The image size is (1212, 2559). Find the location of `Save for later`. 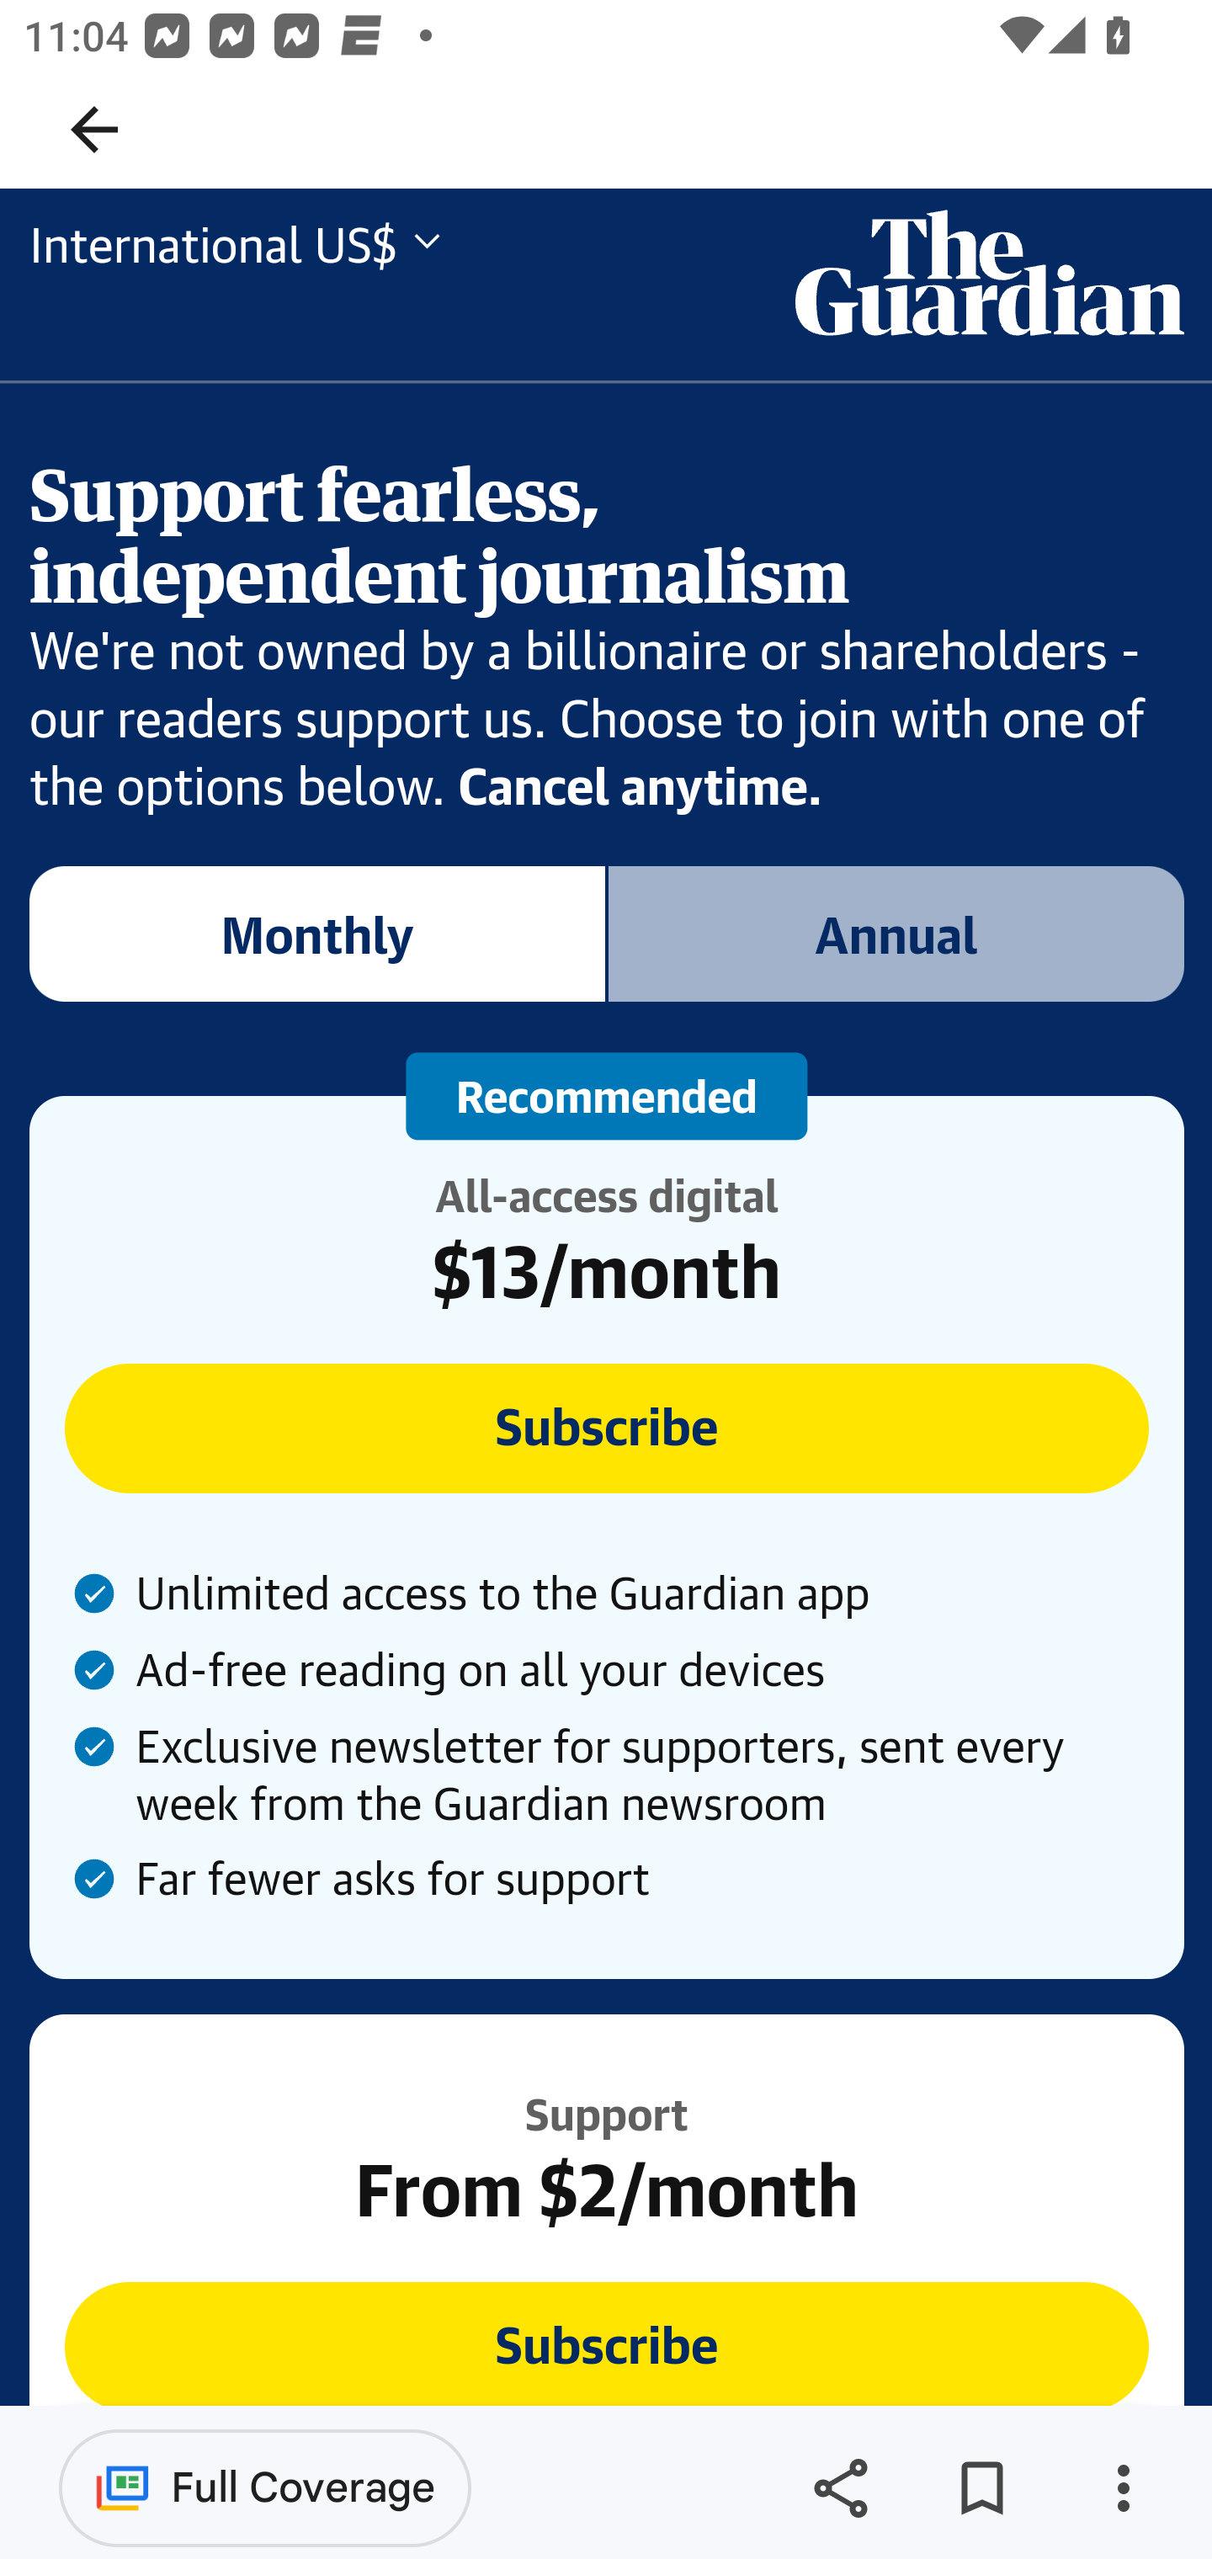

Save for later is located at coordinates (981, 2488).